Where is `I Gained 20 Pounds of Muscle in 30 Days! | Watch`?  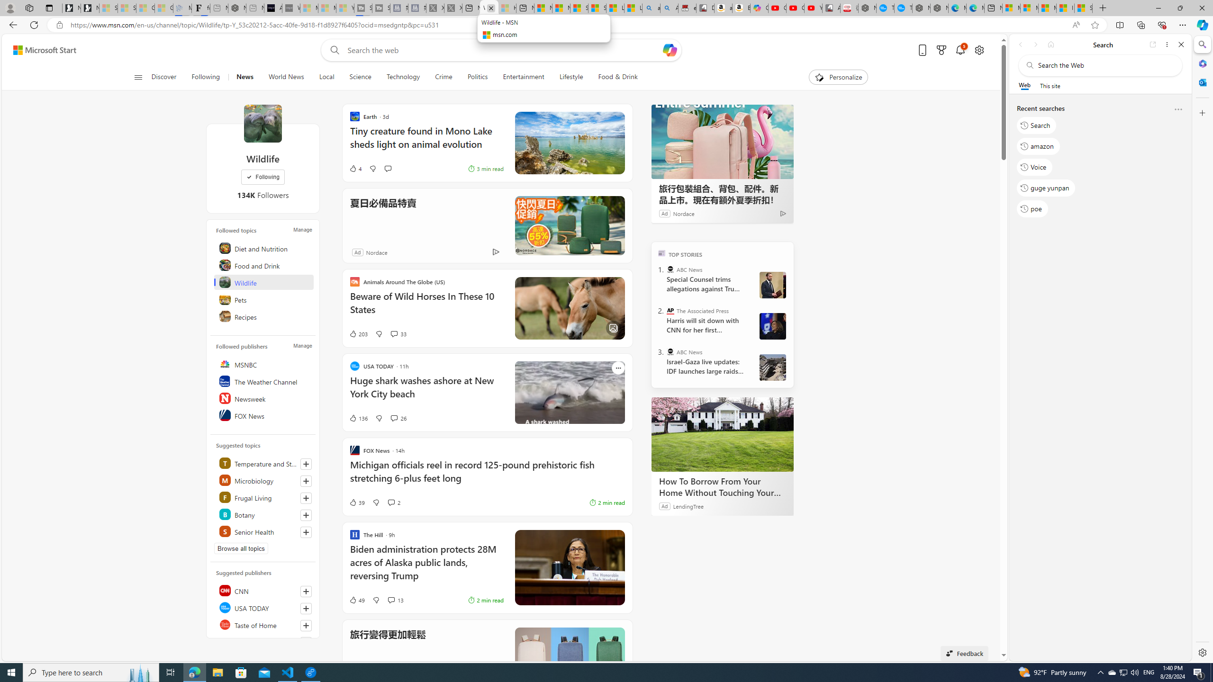 I Gained 20 Pounds of Muscle in 30 Days! | Watch is located at coordinates (1065, 8).